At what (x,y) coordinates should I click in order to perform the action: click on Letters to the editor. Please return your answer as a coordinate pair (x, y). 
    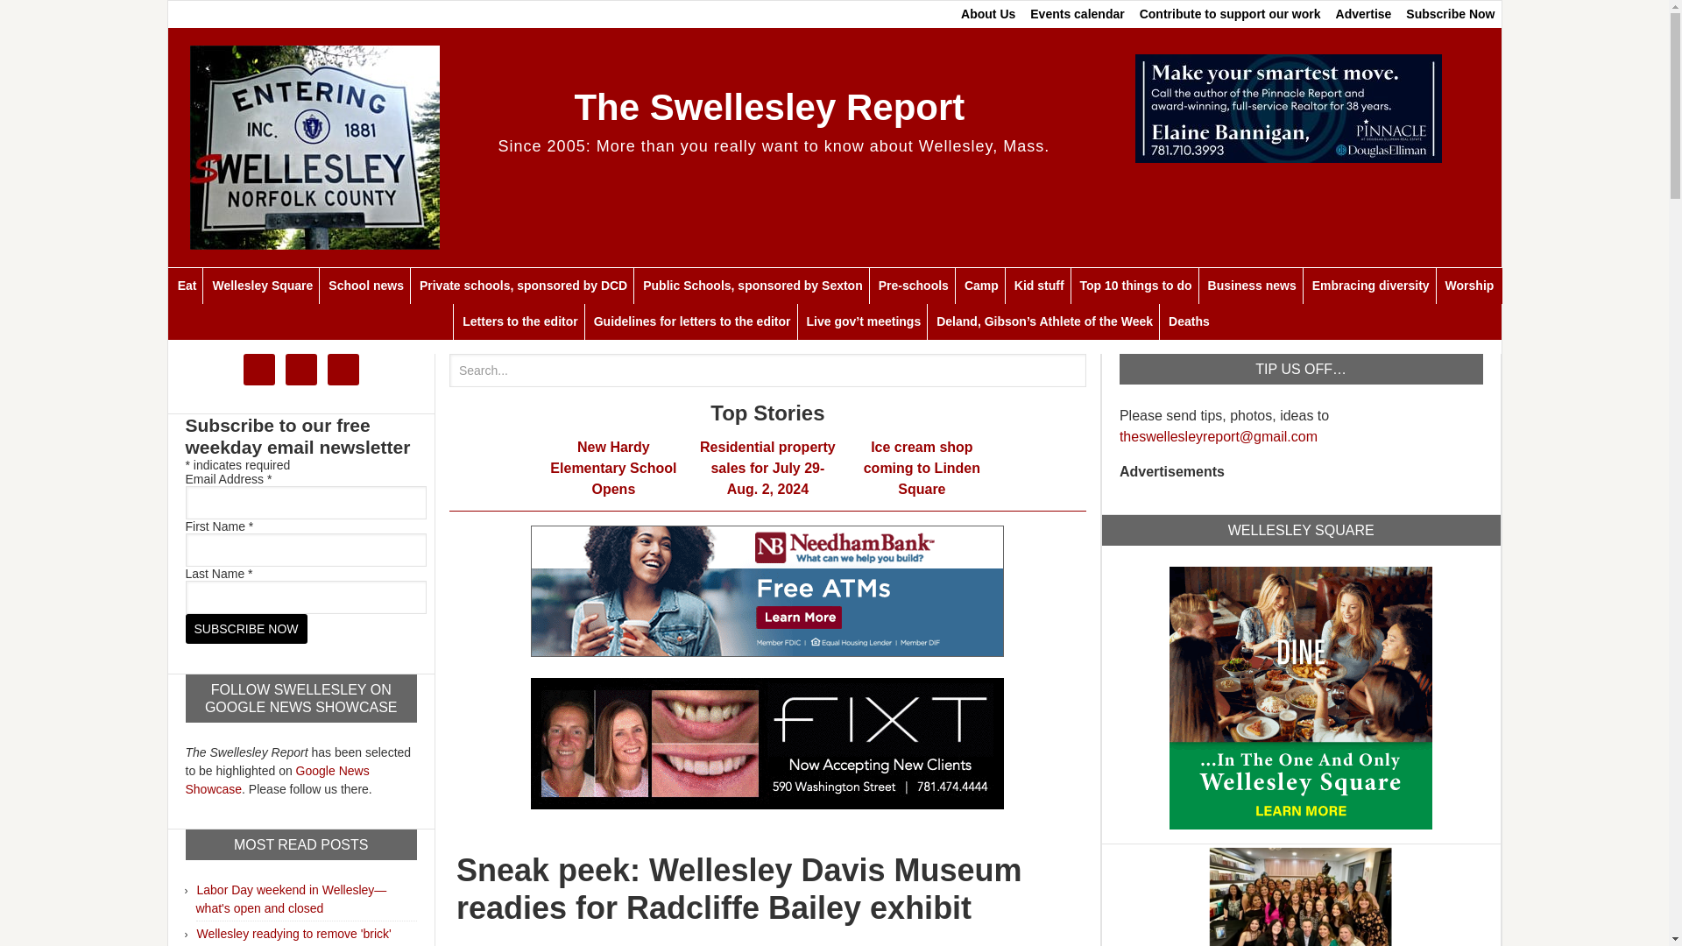
    Looking at the image, I should click on (519, 321).